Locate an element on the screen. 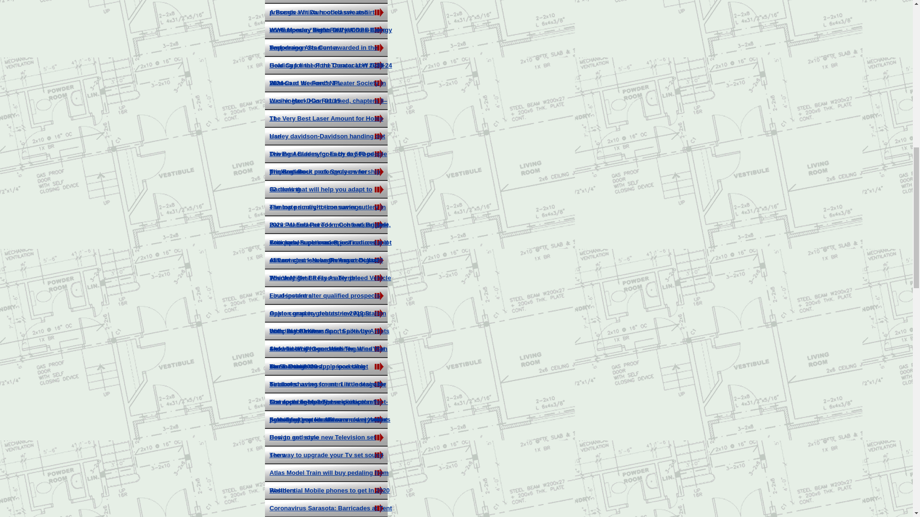 Image resolution: width=920 pixels, height=517 pixels. The Very Best Laser Amount for Home Use is located at coordinates (326, 127).